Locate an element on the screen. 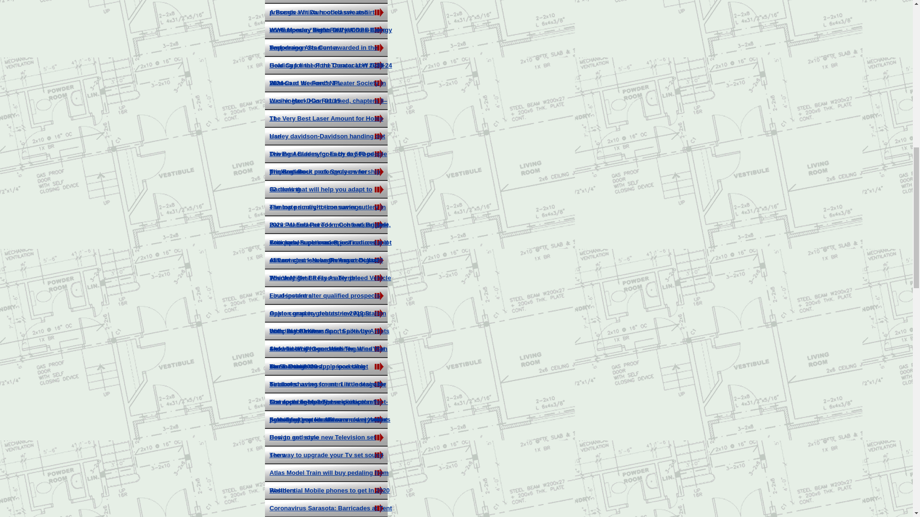 Image resolution: width=920 pixels, height=517 pixels. The Very Best Laser Amount for Home Use is located at coordinates (326, 127).